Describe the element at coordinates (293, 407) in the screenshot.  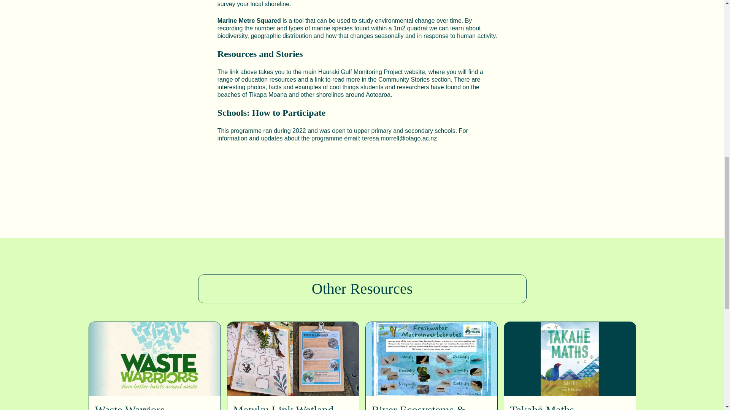
I see `Matuku Link Wetland Resources` at that location.